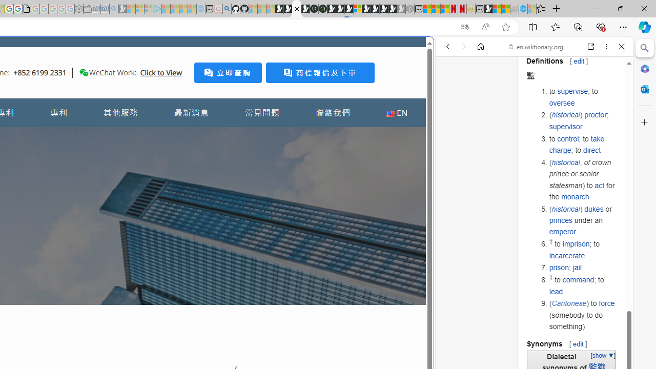  What do you see at coordinates (578, 343) in the screenshot?
I see `edit` at bounding box center [578, 343].